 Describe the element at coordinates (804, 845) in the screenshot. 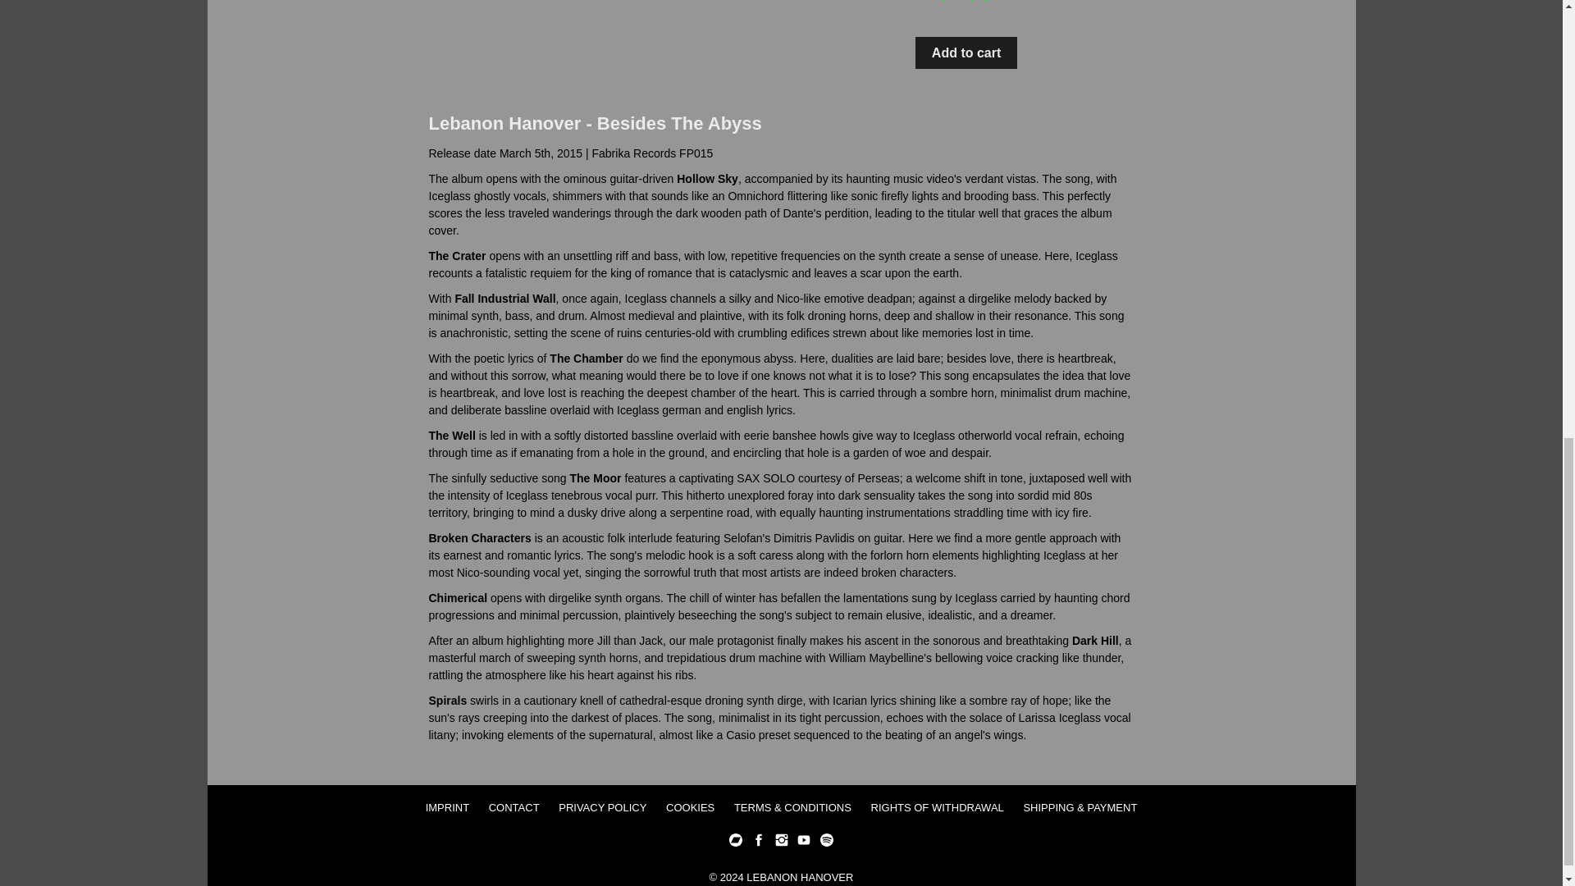

I see `YouTube` at that location.